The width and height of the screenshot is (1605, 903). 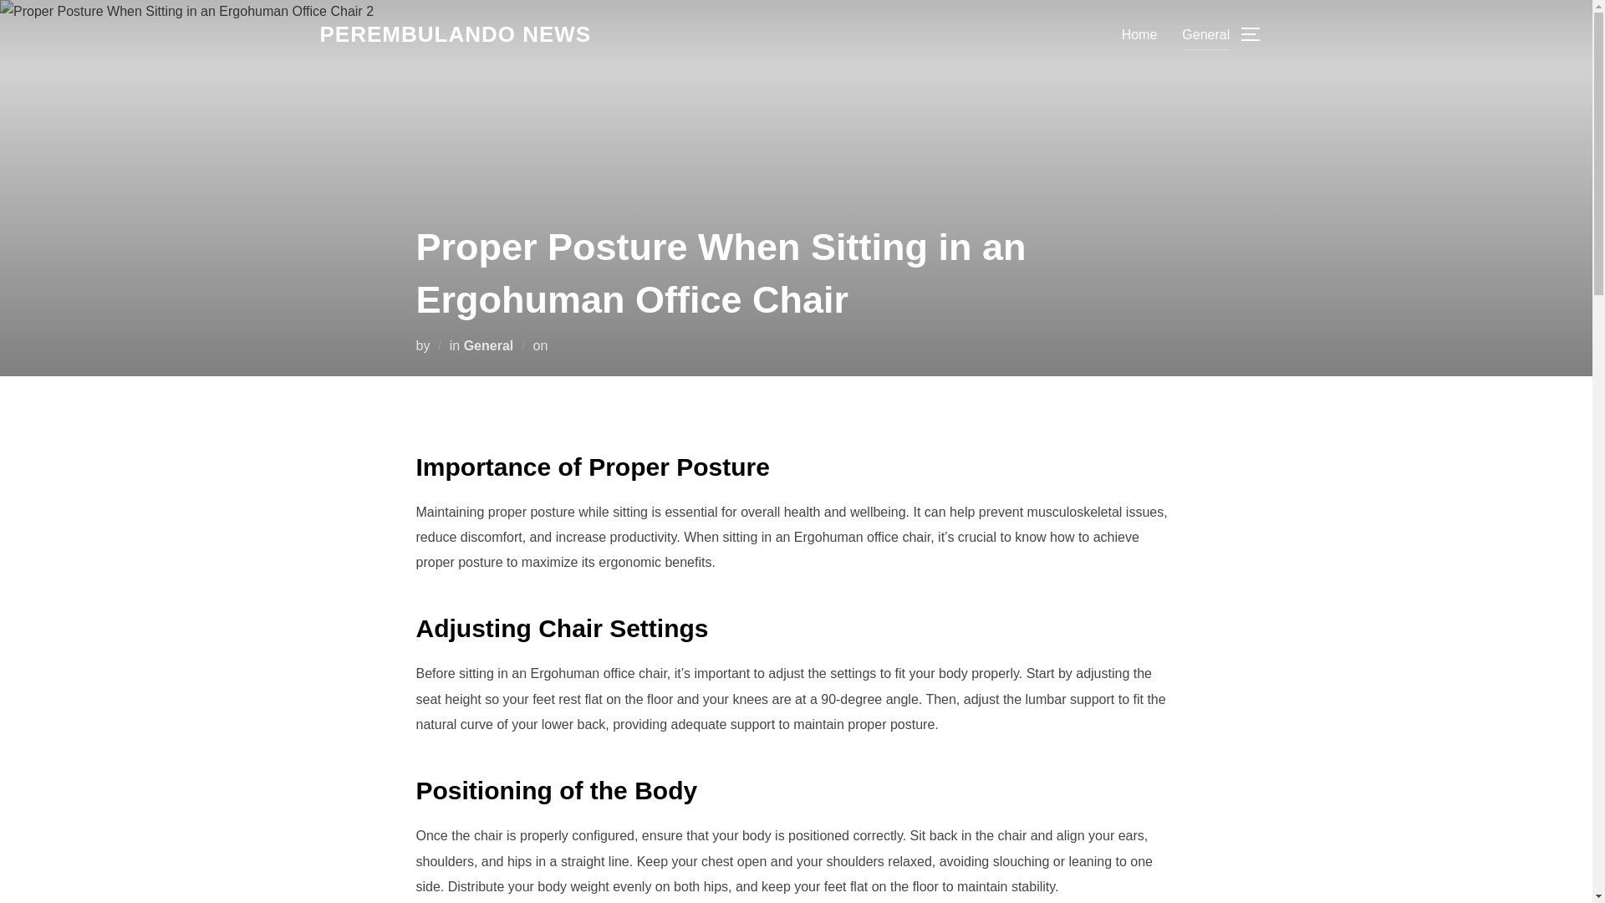 I want to click on Blog, so click(x=455, y=34).